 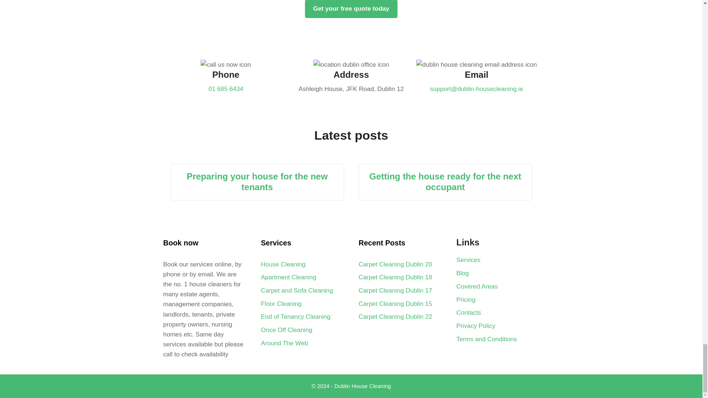 I want to click on Get your free quote today, so click(x=351, y=9).